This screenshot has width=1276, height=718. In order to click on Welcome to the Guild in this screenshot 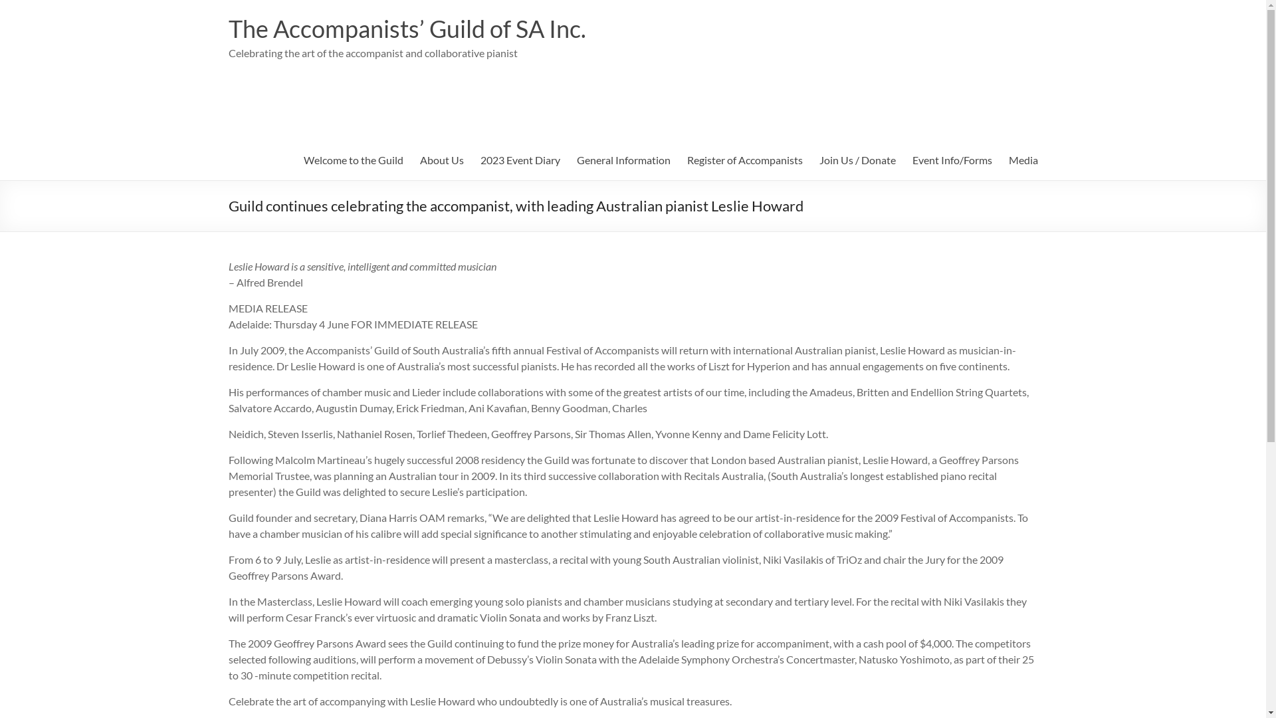, I will do `click(353, 160)`.